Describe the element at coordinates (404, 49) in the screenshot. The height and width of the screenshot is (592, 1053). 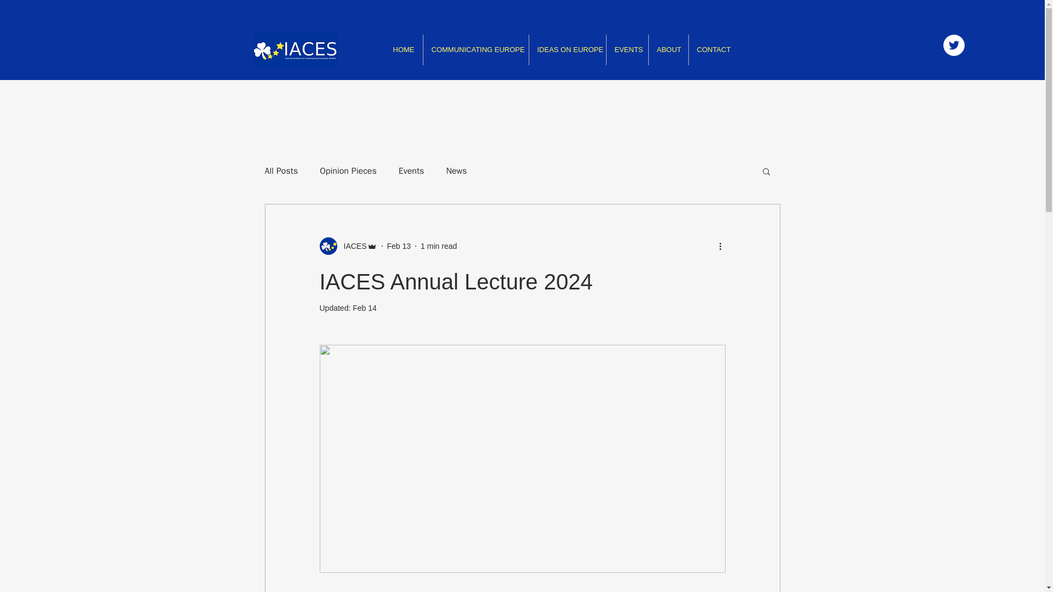
I see `HOME` at that location.